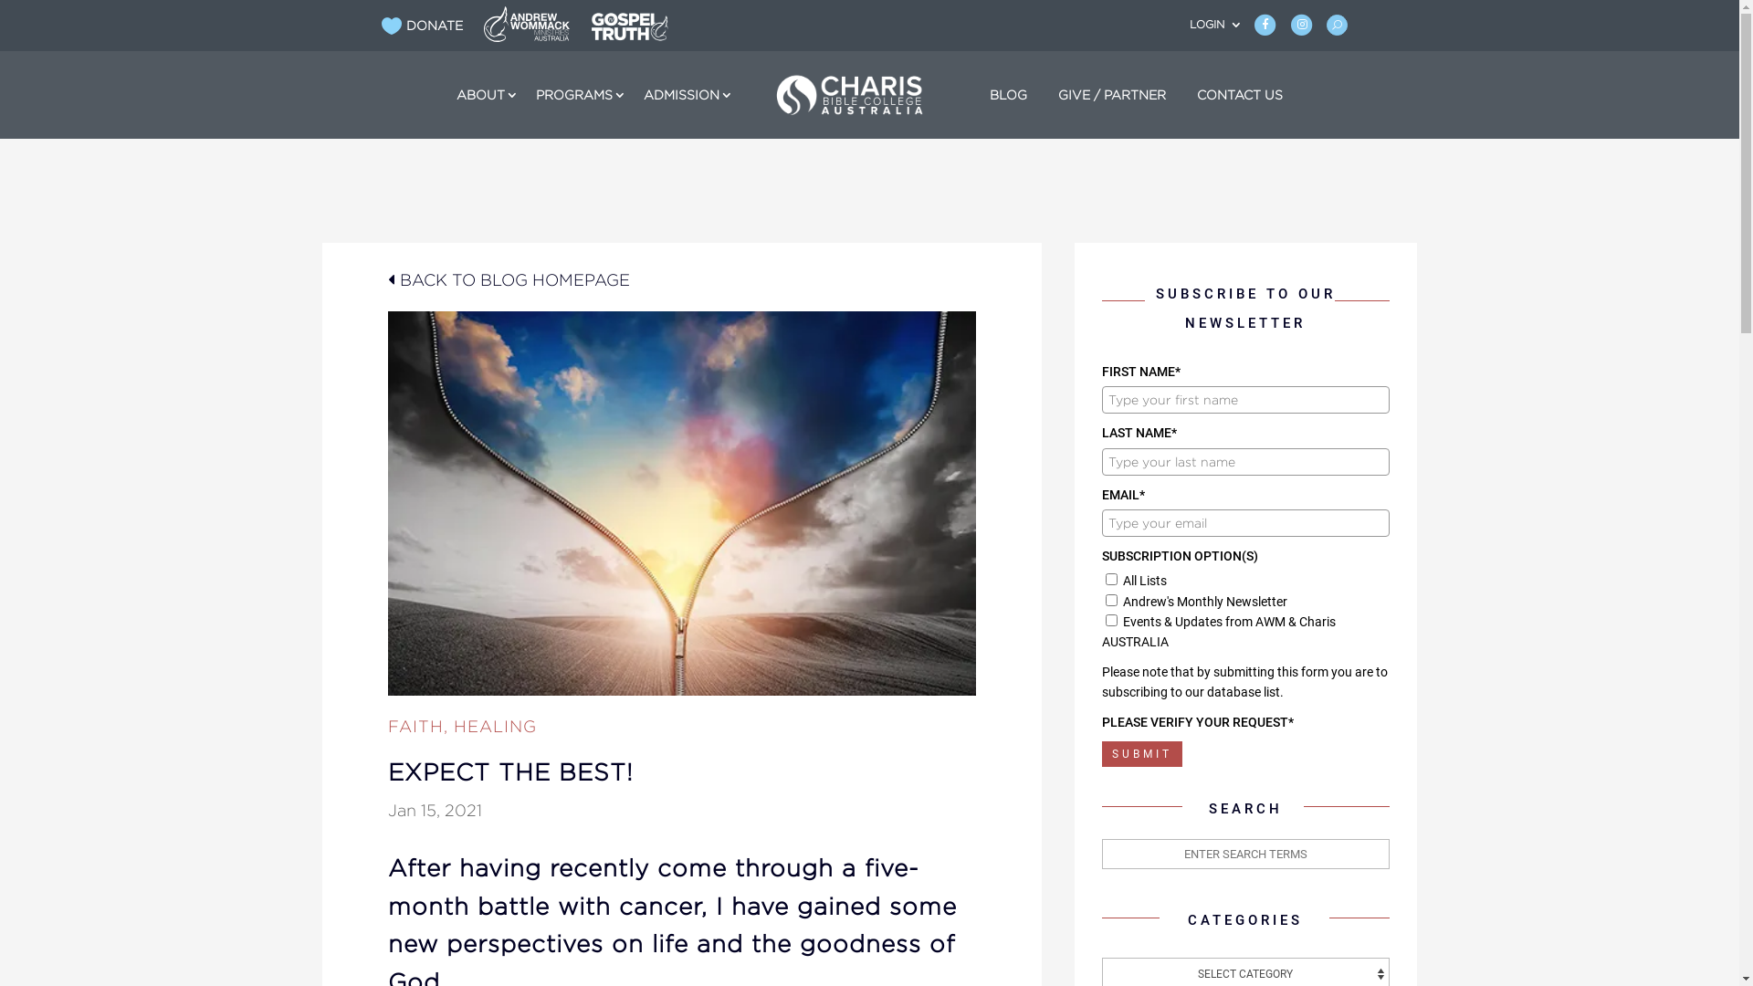 This screenshot has width=1753, height=986. What do you see at coordinates (527, 24) in the screenshot?
I see `awm-logo-svg` at bounding box center [527, 24].